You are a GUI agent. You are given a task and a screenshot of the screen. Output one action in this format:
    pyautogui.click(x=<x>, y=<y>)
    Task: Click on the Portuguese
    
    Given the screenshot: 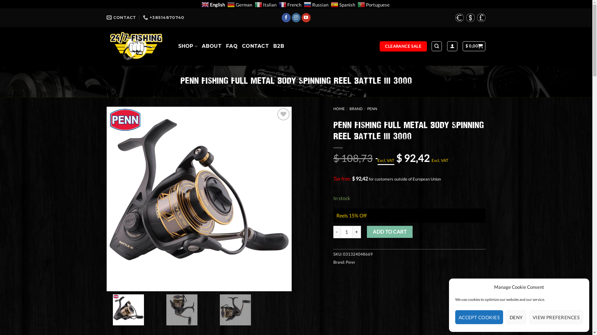 What is the action you would take?
    pyautogui.click(x=374, y=4)
    